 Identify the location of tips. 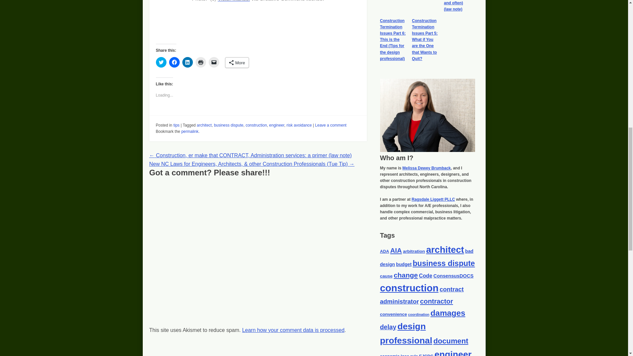
(177, 125).